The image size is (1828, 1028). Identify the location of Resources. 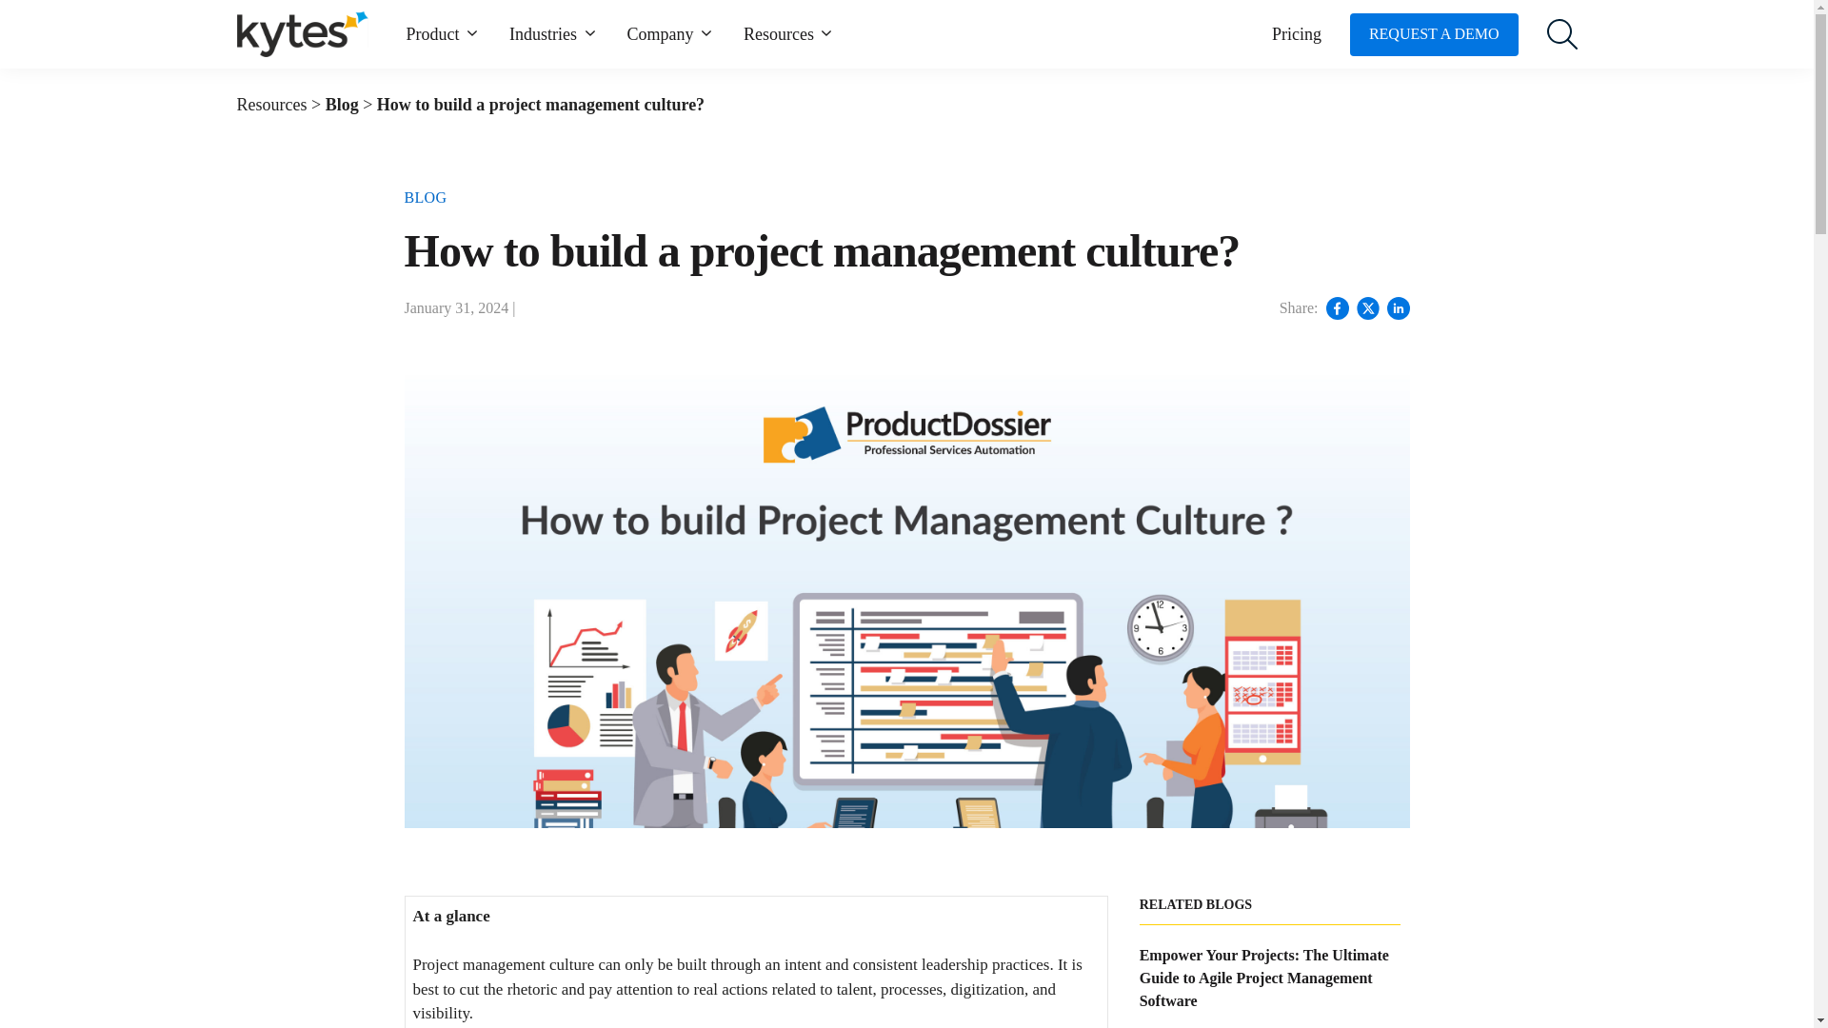
(789, 34).